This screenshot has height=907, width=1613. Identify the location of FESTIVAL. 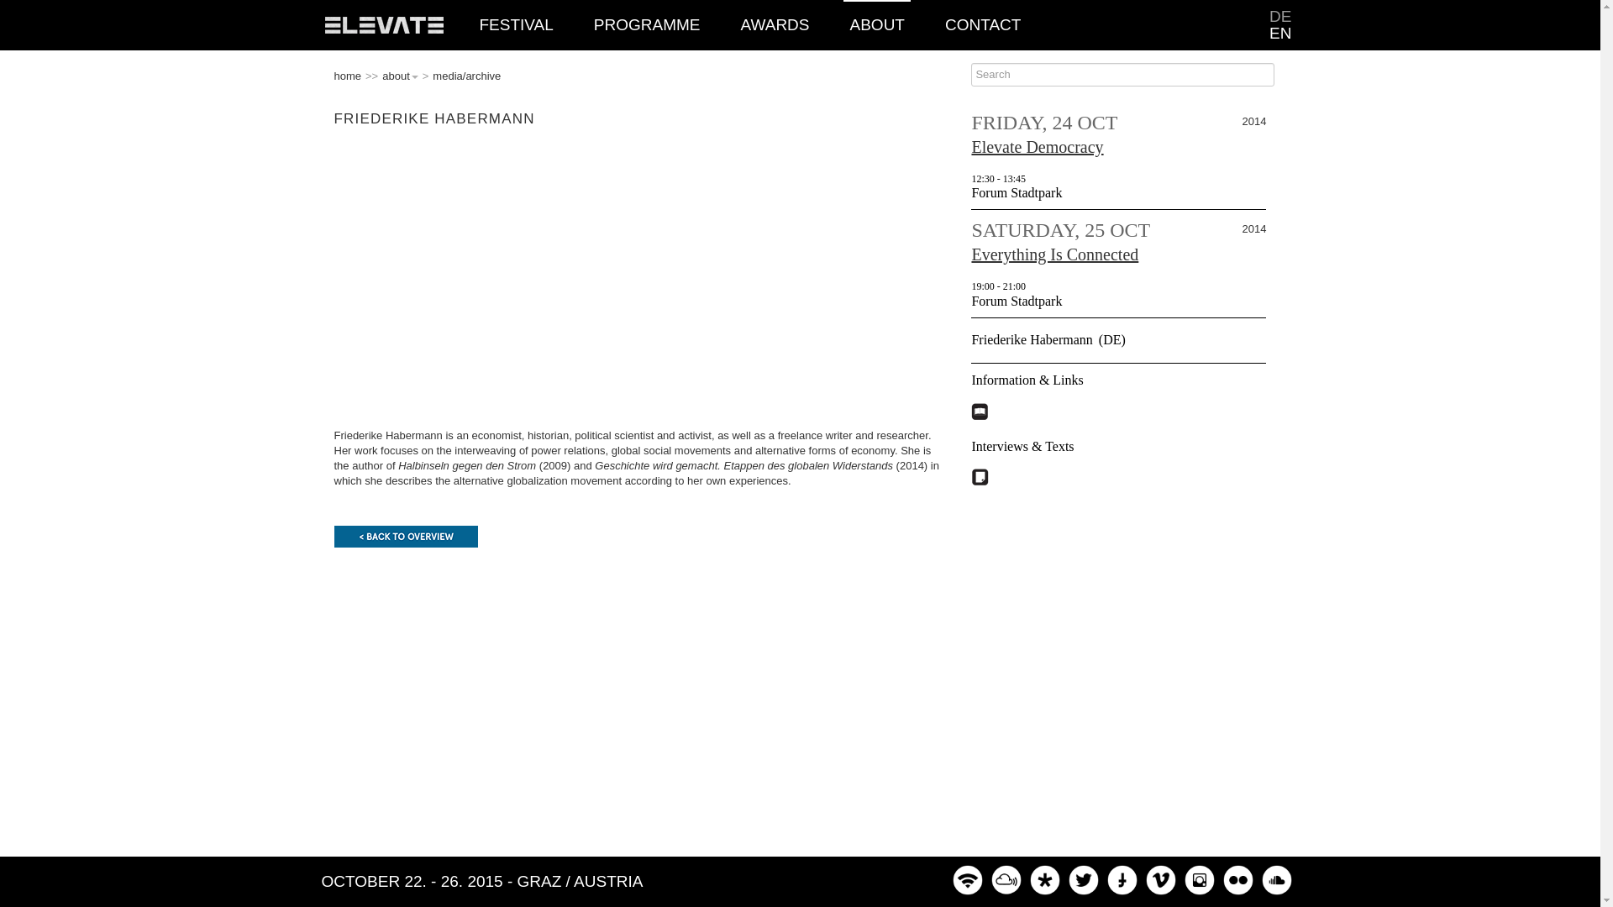
(515, 25).